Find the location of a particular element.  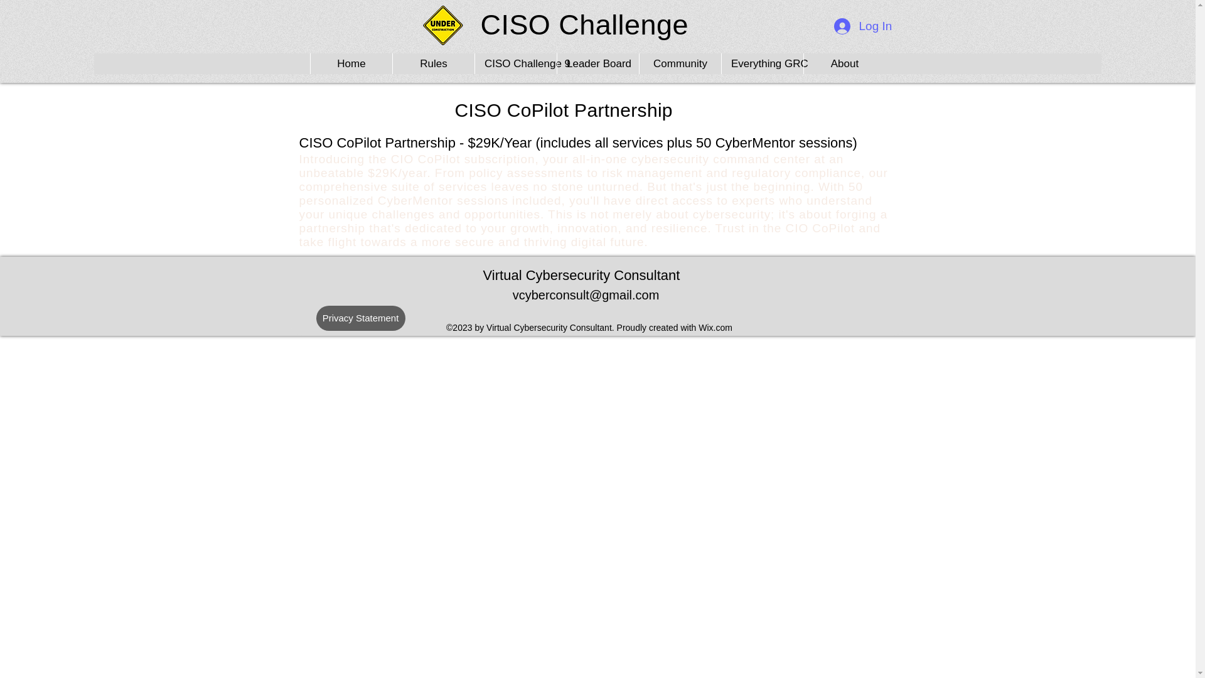

Log In is located at coordinates (862, 26).